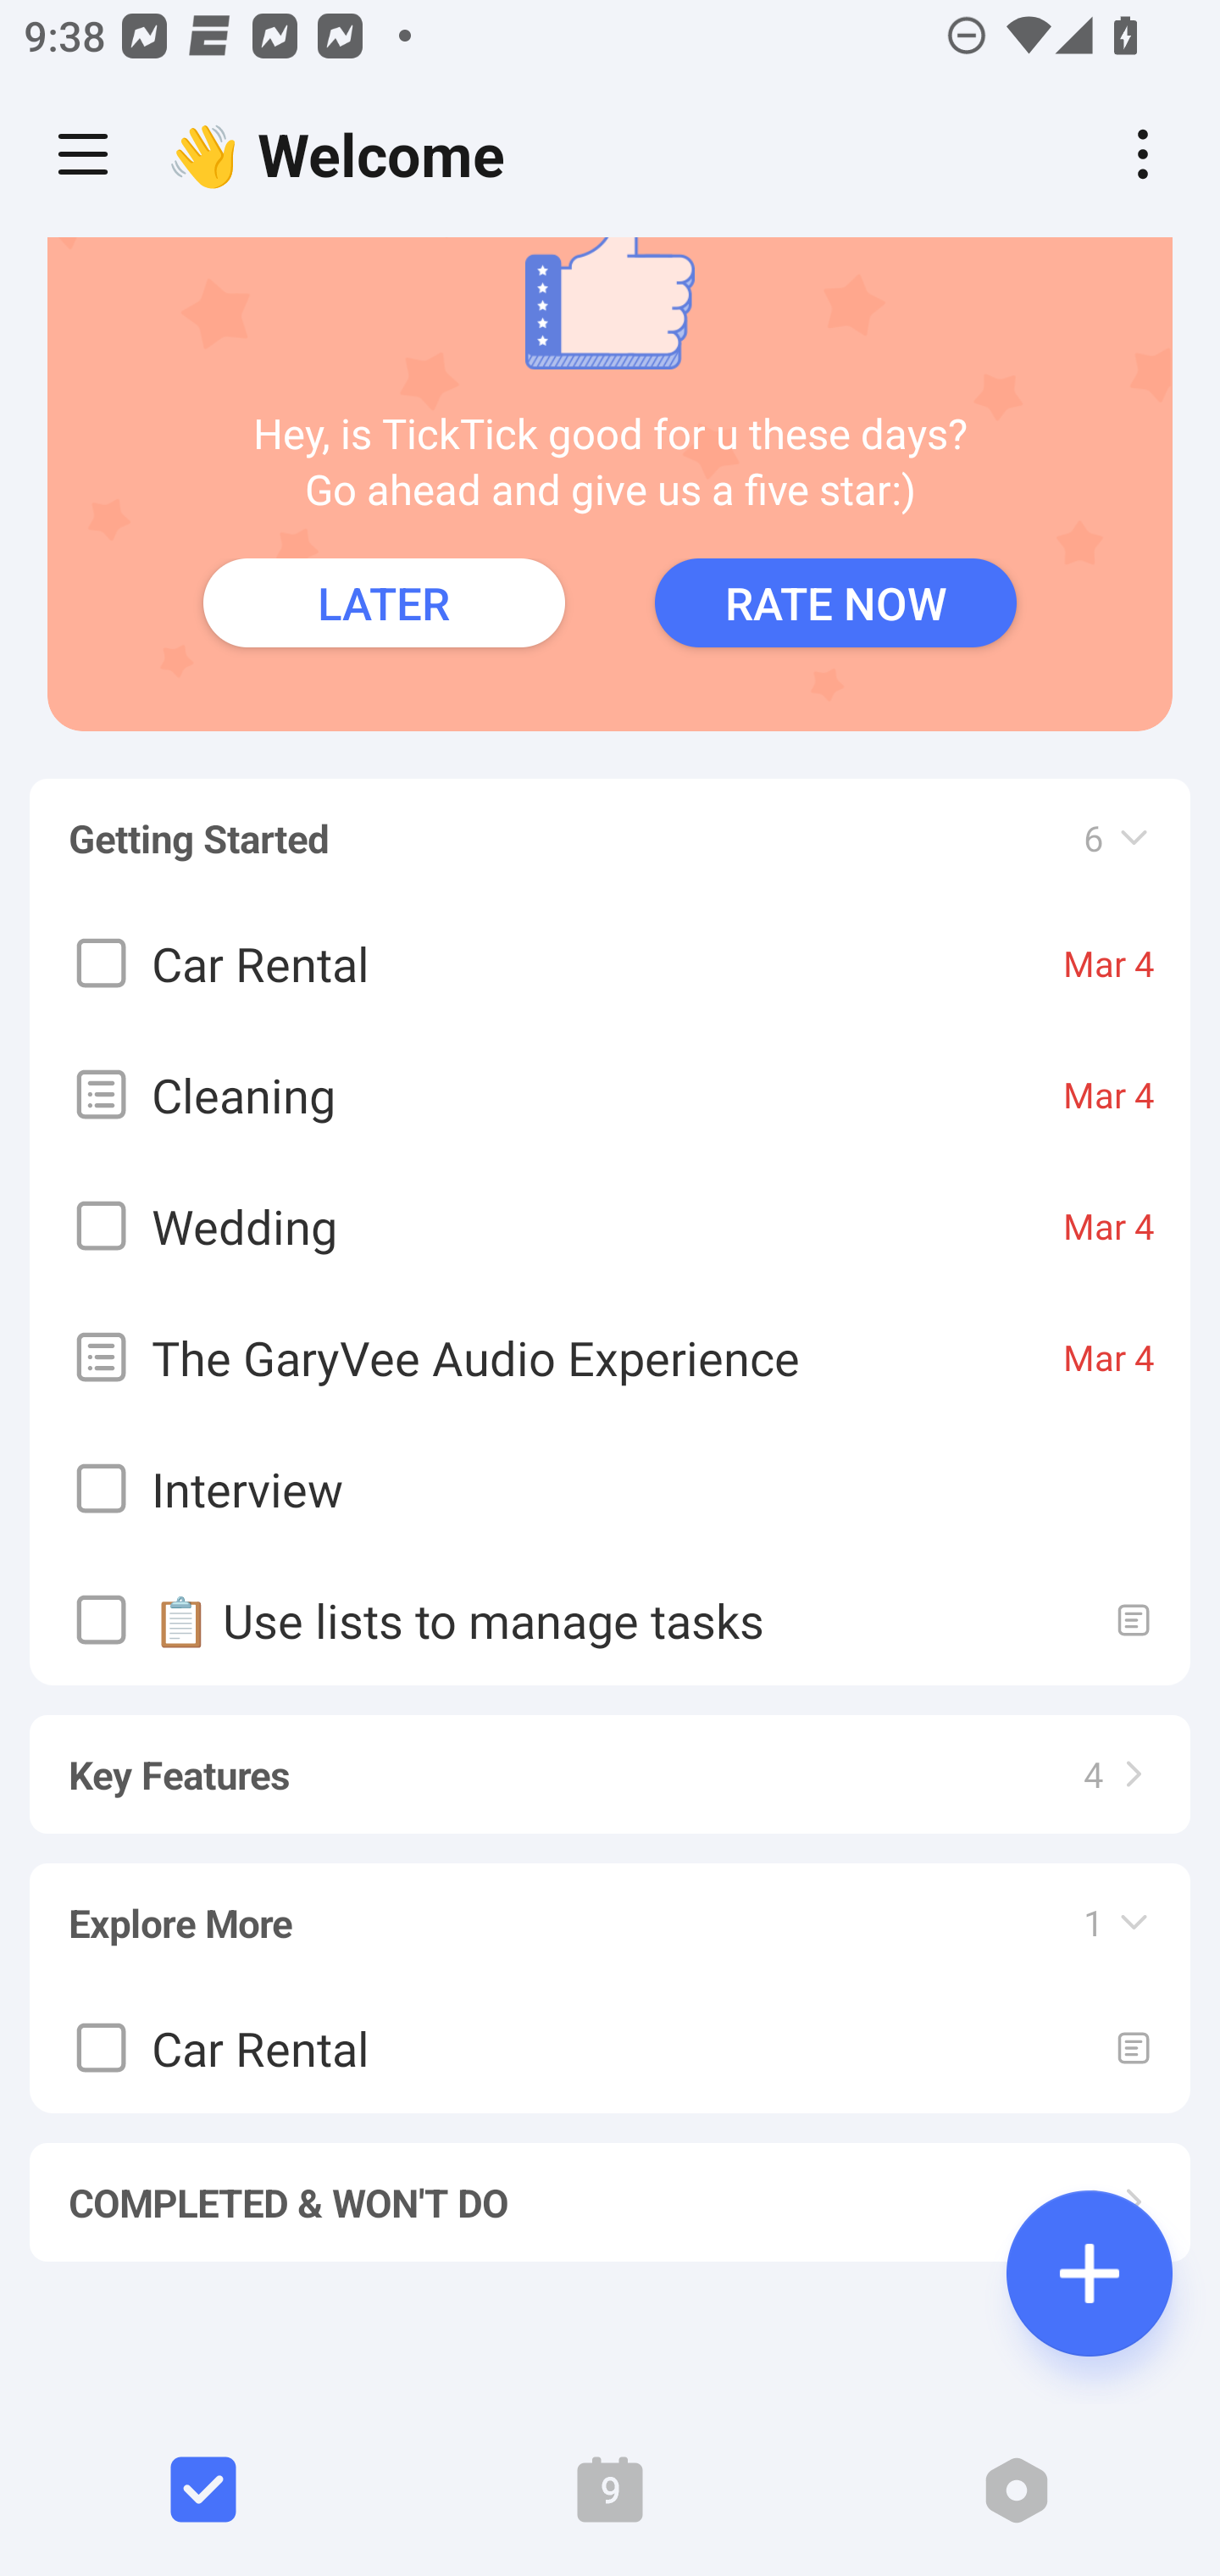  Describe the element at coordinates (610, 1488) in the screenshot. I see `Interview` at that location.